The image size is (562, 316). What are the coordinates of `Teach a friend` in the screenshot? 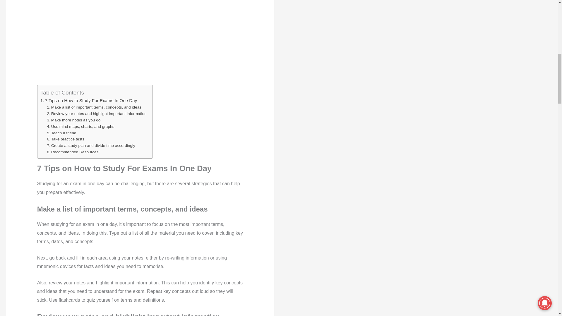 It's located at (62, 133).